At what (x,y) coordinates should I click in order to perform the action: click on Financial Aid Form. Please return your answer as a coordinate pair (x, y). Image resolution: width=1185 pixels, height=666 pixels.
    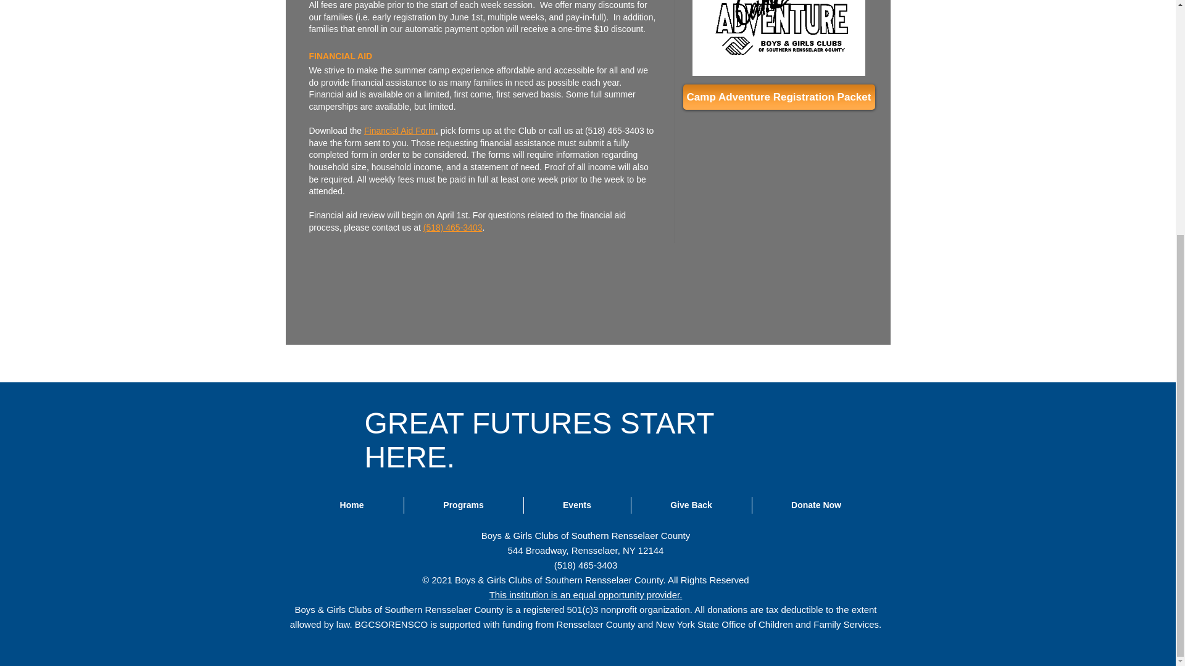
    Looking at the image, I should click on (400, 131).